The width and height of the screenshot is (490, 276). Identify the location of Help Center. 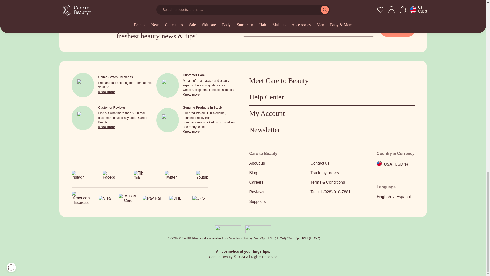
(332, 97).